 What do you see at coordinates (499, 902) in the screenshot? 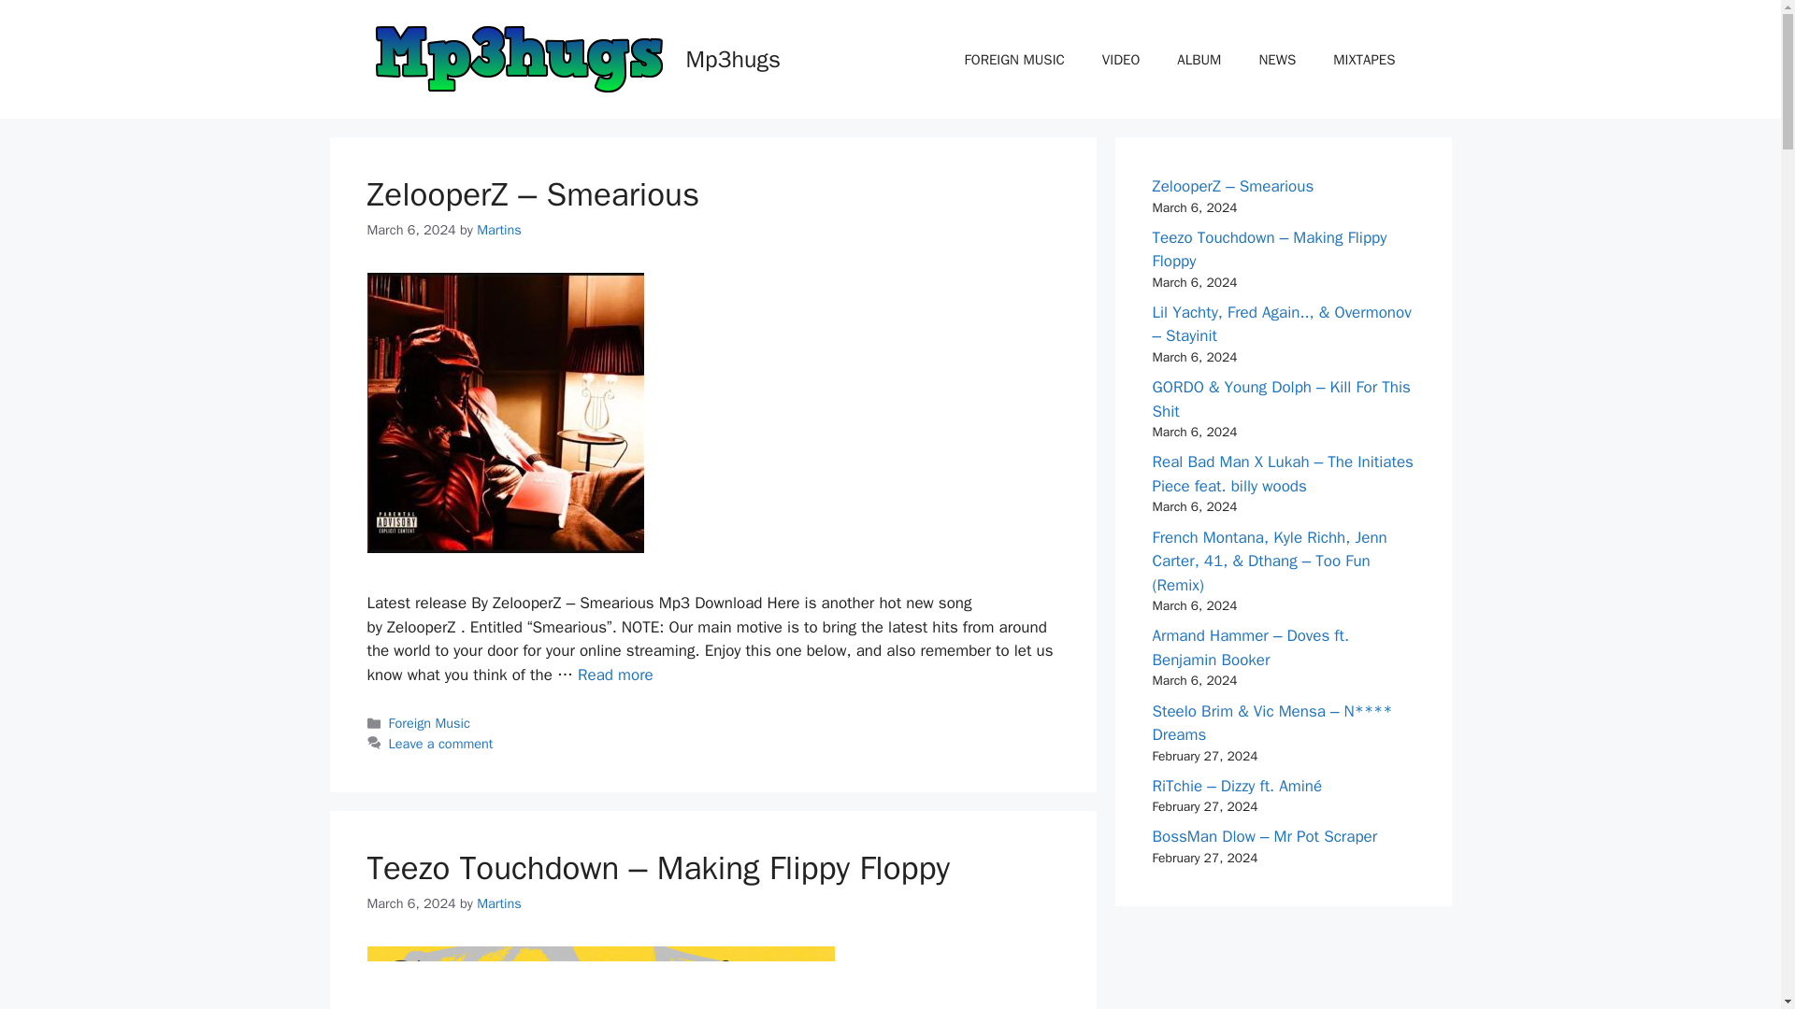
I see `View all posts by Martins` at bounding box center [499, 902].